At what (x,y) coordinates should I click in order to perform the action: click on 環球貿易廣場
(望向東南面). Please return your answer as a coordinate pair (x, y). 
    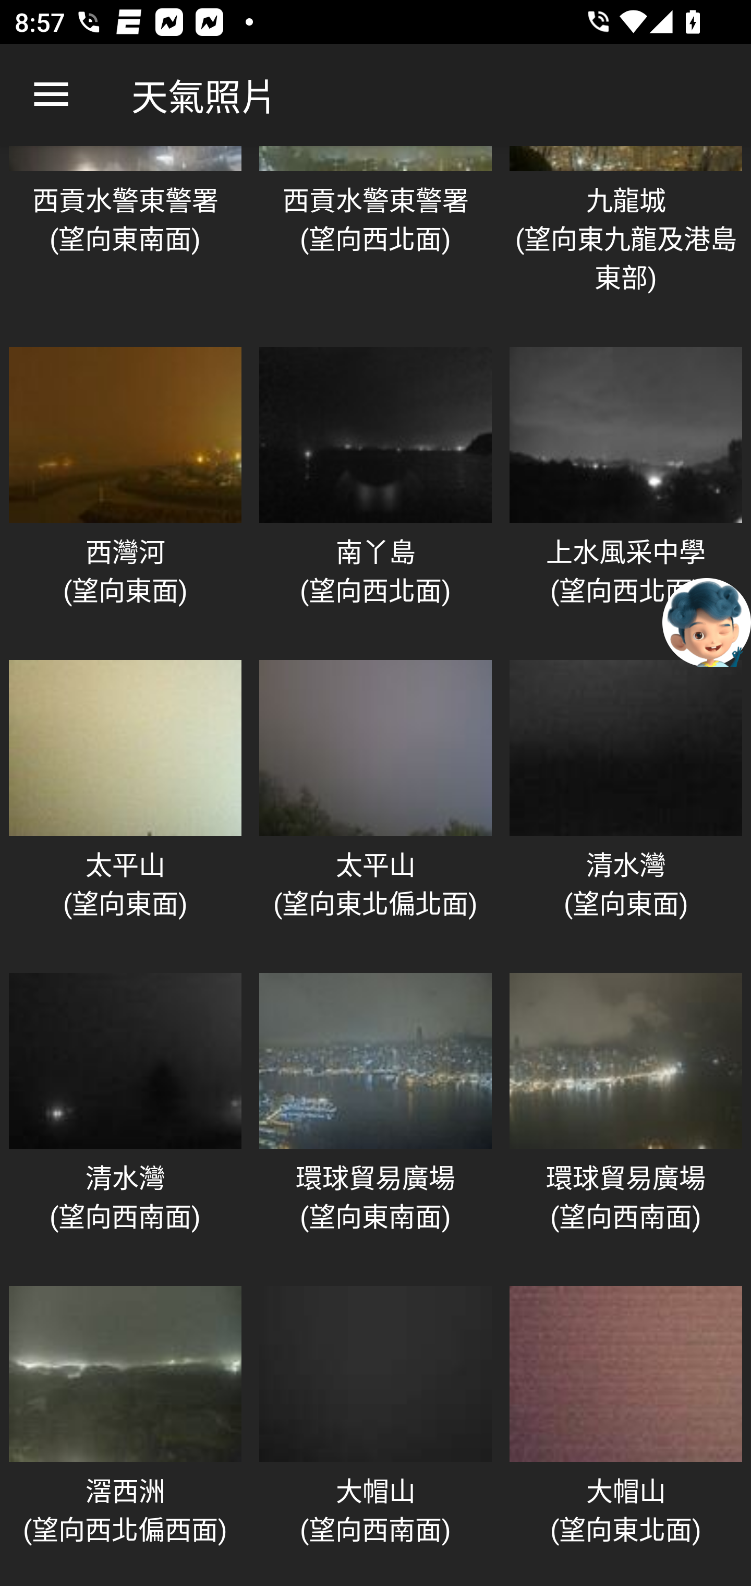
    Looking at the image, I should click on (375, 1119).